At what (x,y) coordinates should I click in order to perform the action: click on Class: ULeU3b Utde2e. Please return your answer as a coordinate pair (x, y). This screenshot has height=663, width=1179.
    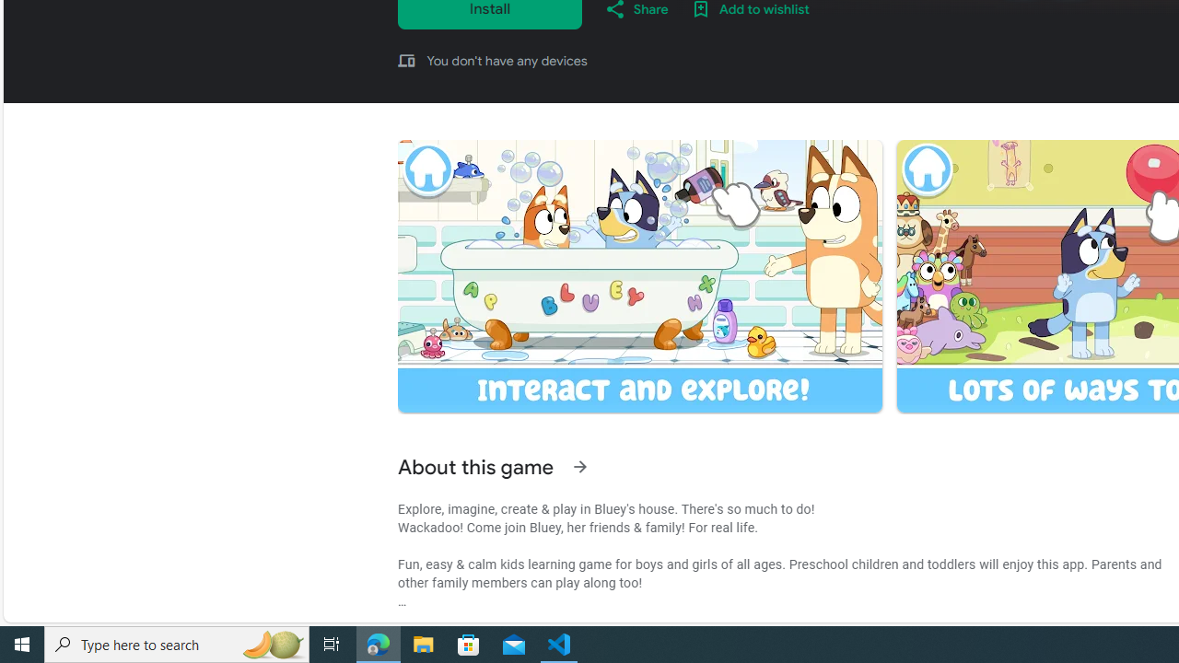
    Looking at the image, I should click on (639, 276).